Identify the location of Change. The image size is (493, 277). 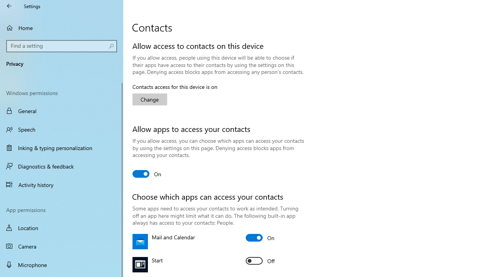
(149, 99).